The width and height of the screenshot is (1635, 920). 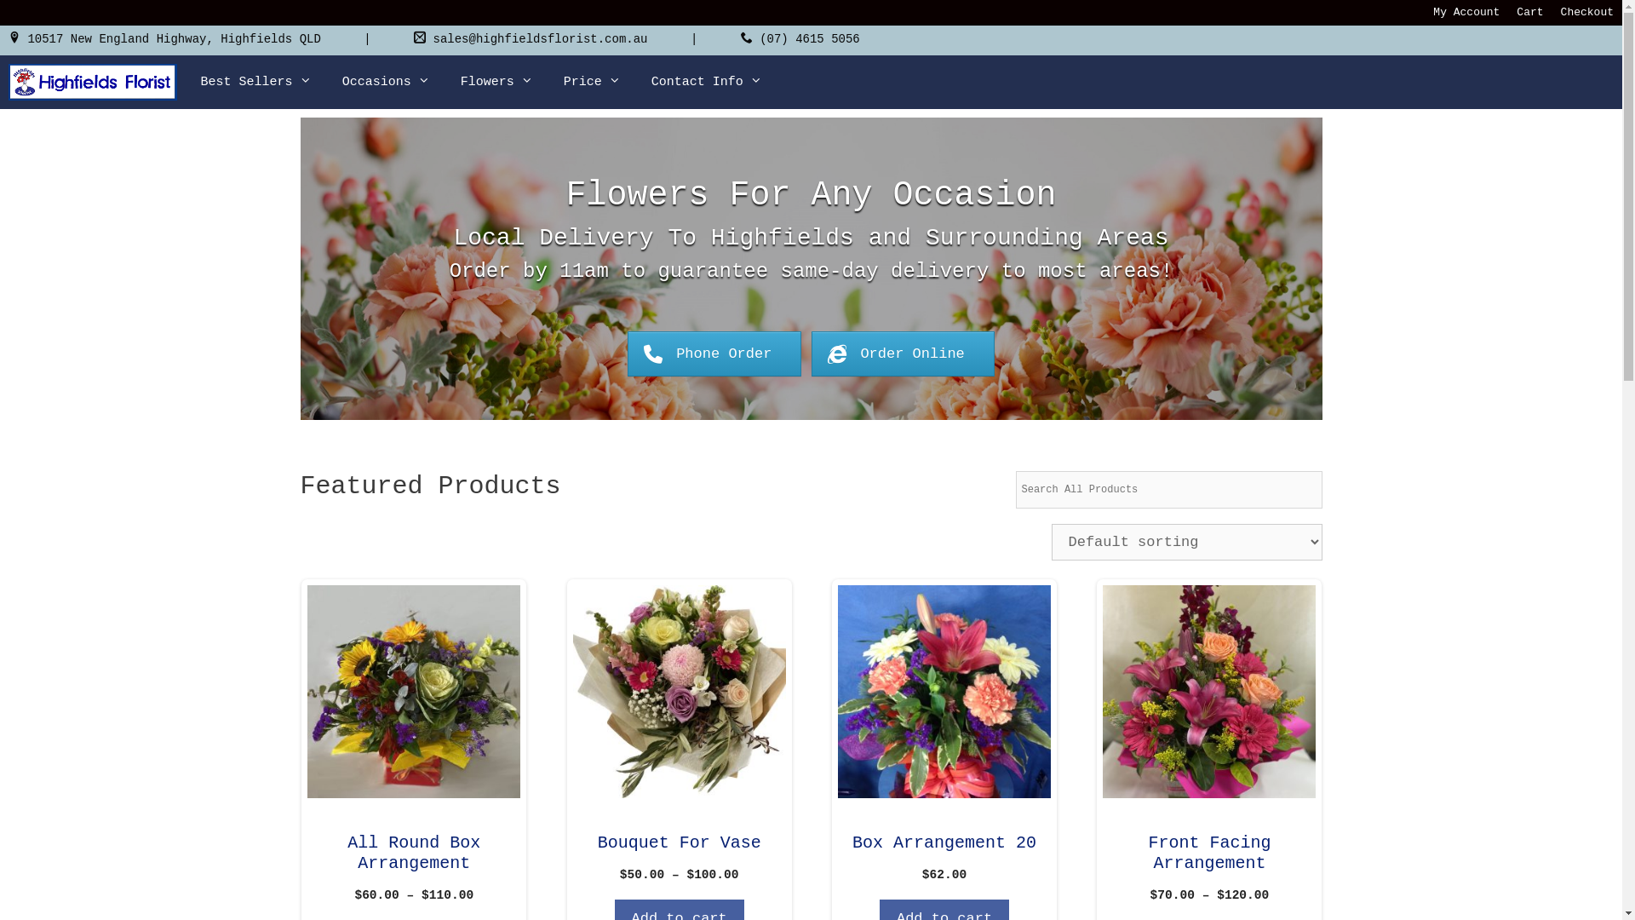 What do you see at coordinates (714, 354) in the screenshot?
I see `Phone Order` at bounding box center [714, 354].